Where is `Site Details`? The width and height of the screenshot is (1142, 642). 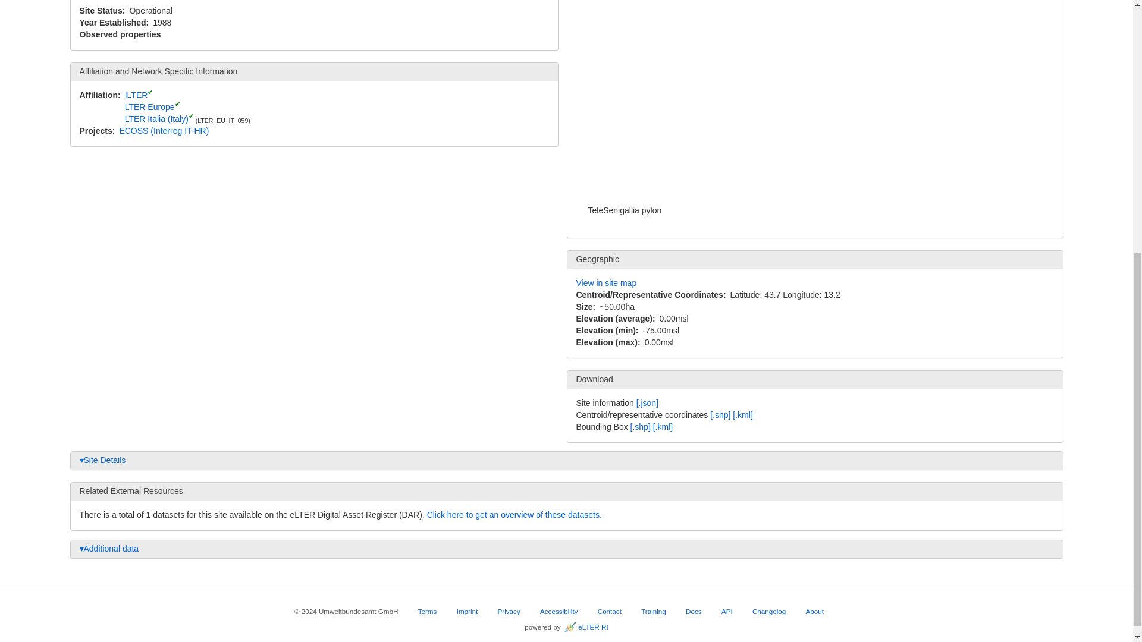
Site Details is located at coordinates (566, 460).